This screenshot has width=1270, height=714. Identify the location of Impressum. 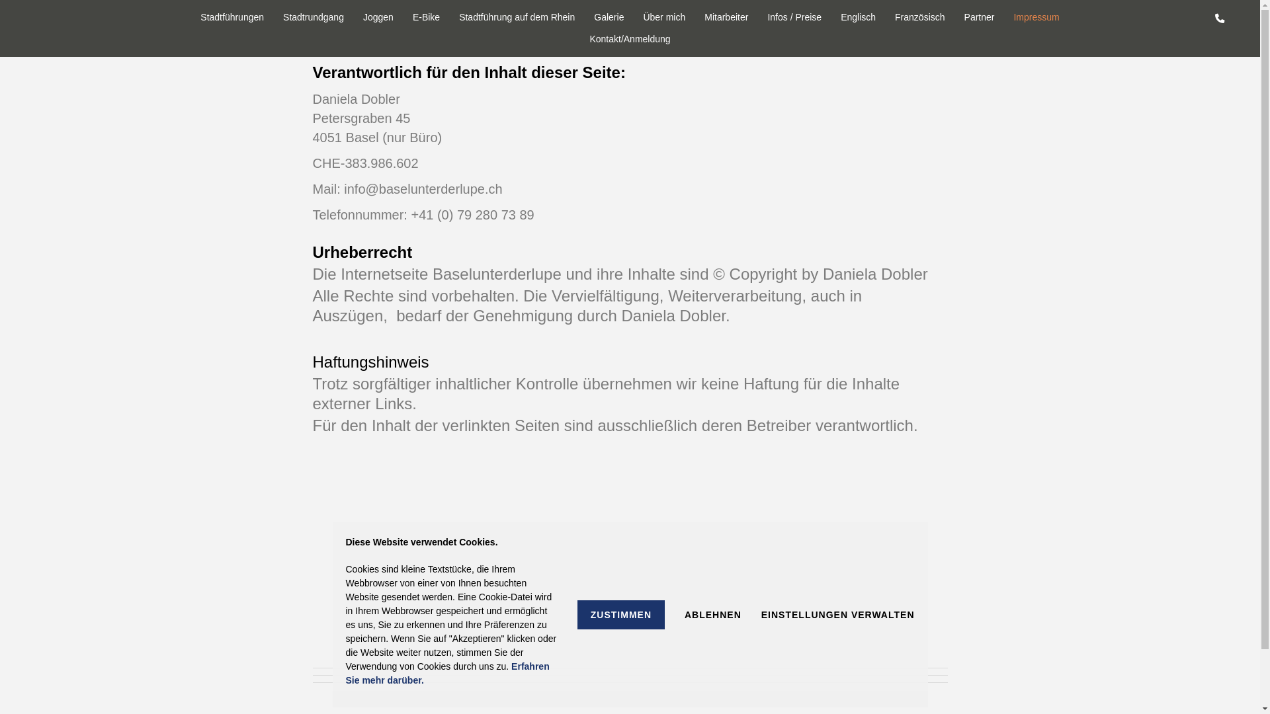
(1036, 17).